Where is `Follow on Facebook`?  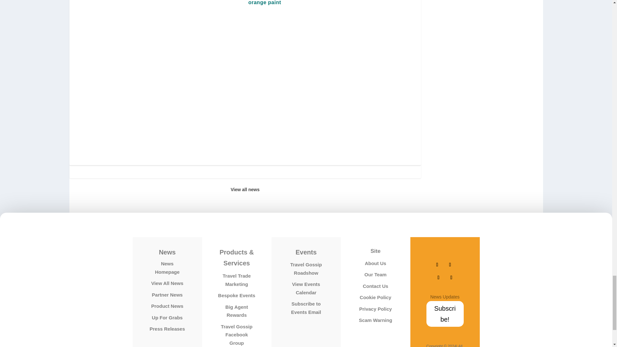
Follow on Facebook is located at coordinates (437, 265).